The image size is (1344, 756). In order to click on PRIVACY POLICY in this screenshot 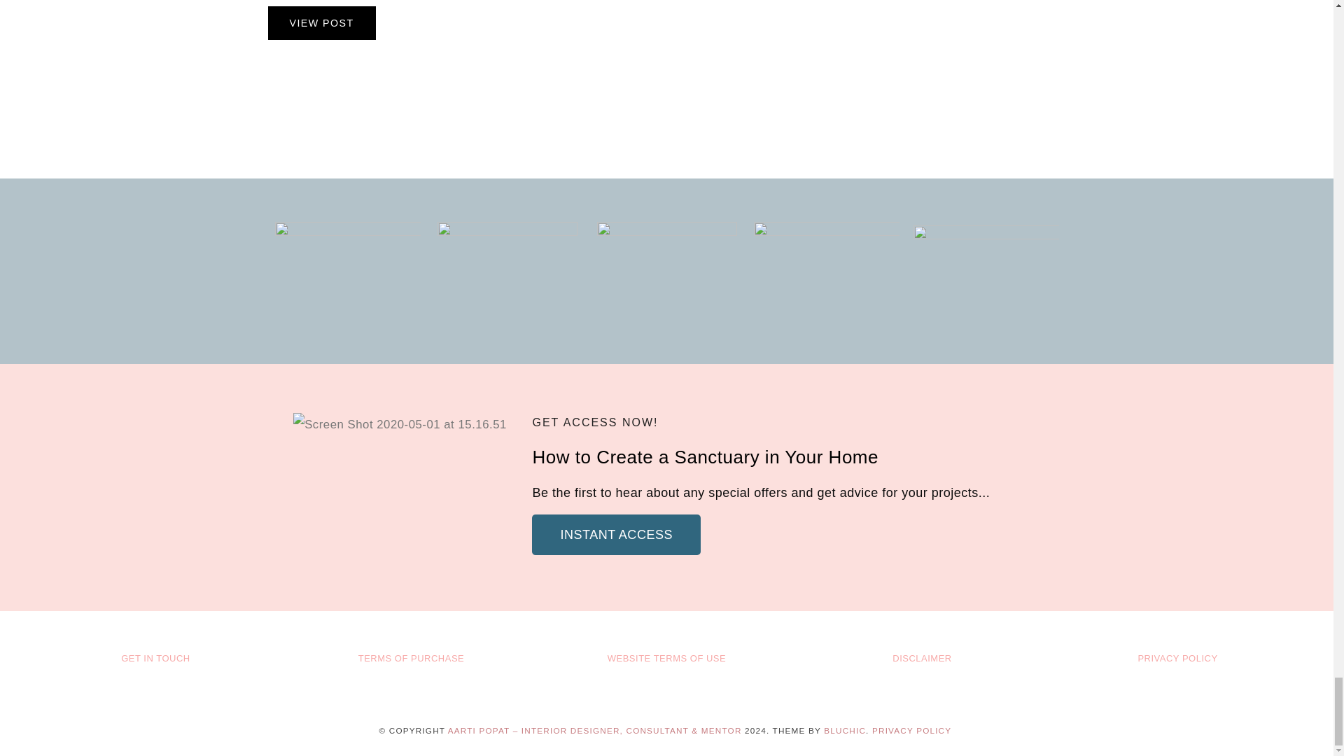, I will do `click(911, 729)`.